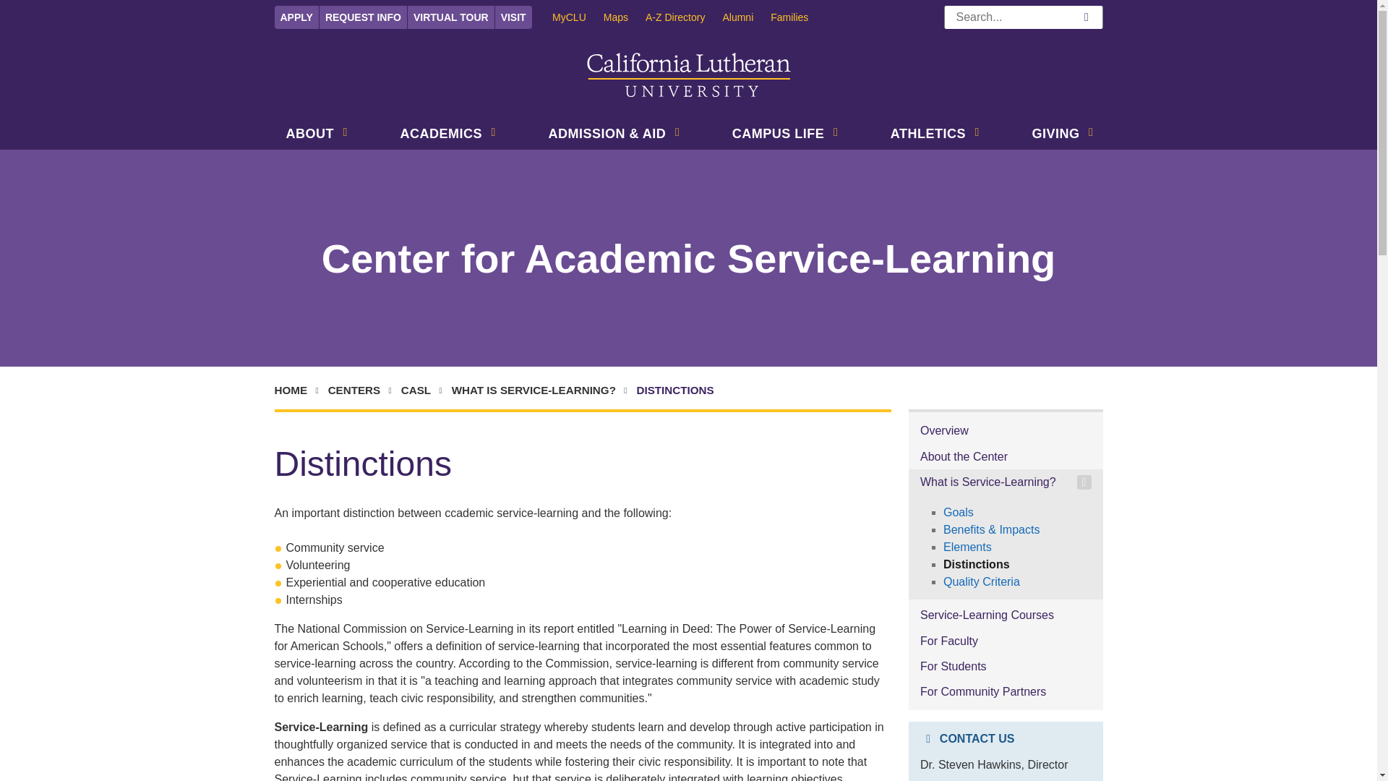 This screenshot has width=1388, height=781. I want to click on VIRTUAL TOUR, so click(451, 17).